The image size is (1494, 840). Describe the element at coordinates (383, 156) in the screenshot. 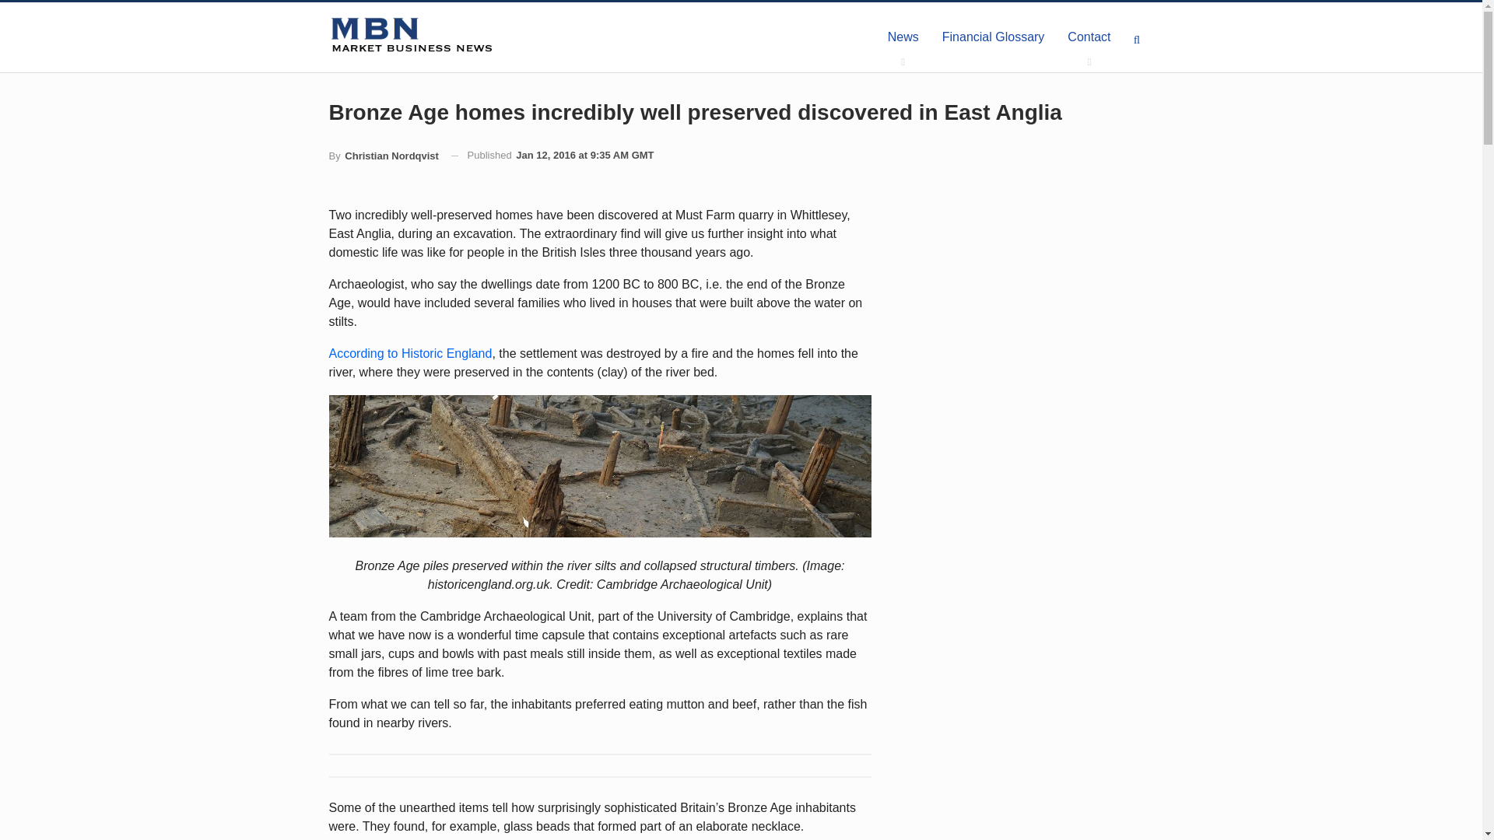

I see `Browse Author Articles` at that location.